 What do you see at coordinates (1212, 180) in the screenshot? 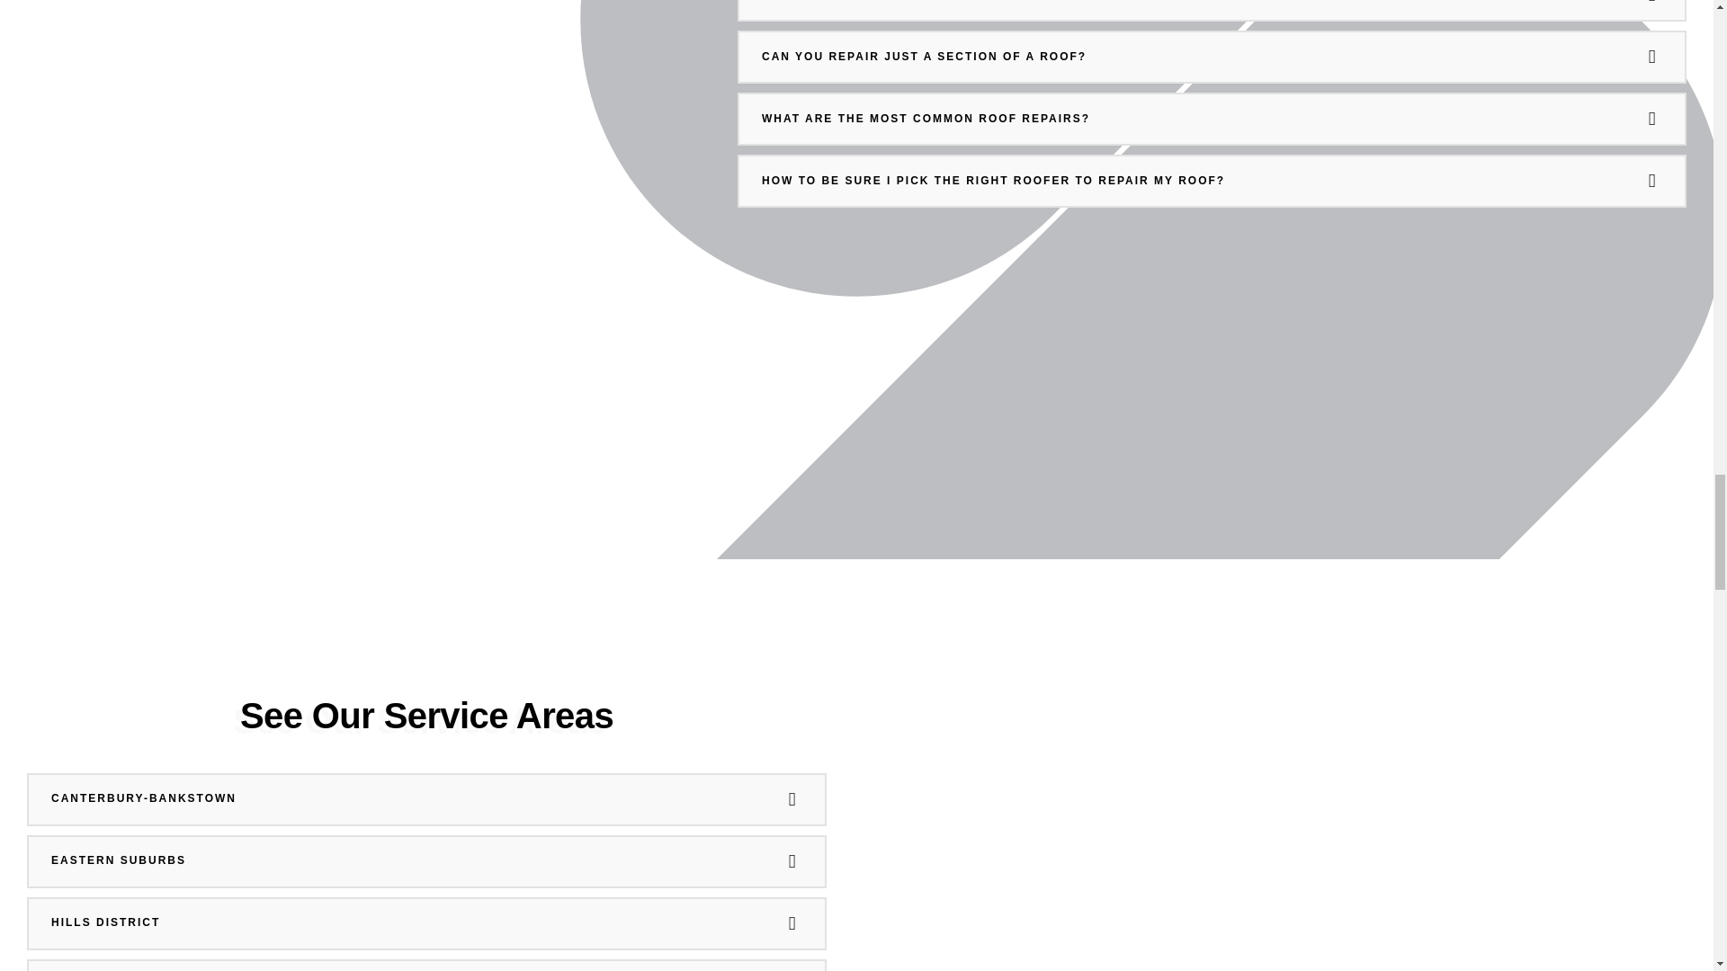
I see `HOW TO BE SURE I PICK THE RIGHT ROOFER TO REPAIR MY ROOF?` at bounding box center [1212, 180].